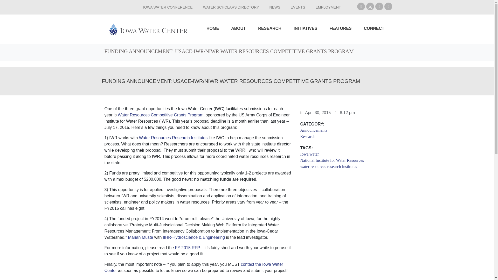 The width and height of the screenshot is (498, 280). What do you see at coordinates (305, 28) in the screenshot?
I see `INITIATIVES` at bounding box center [305, 28].